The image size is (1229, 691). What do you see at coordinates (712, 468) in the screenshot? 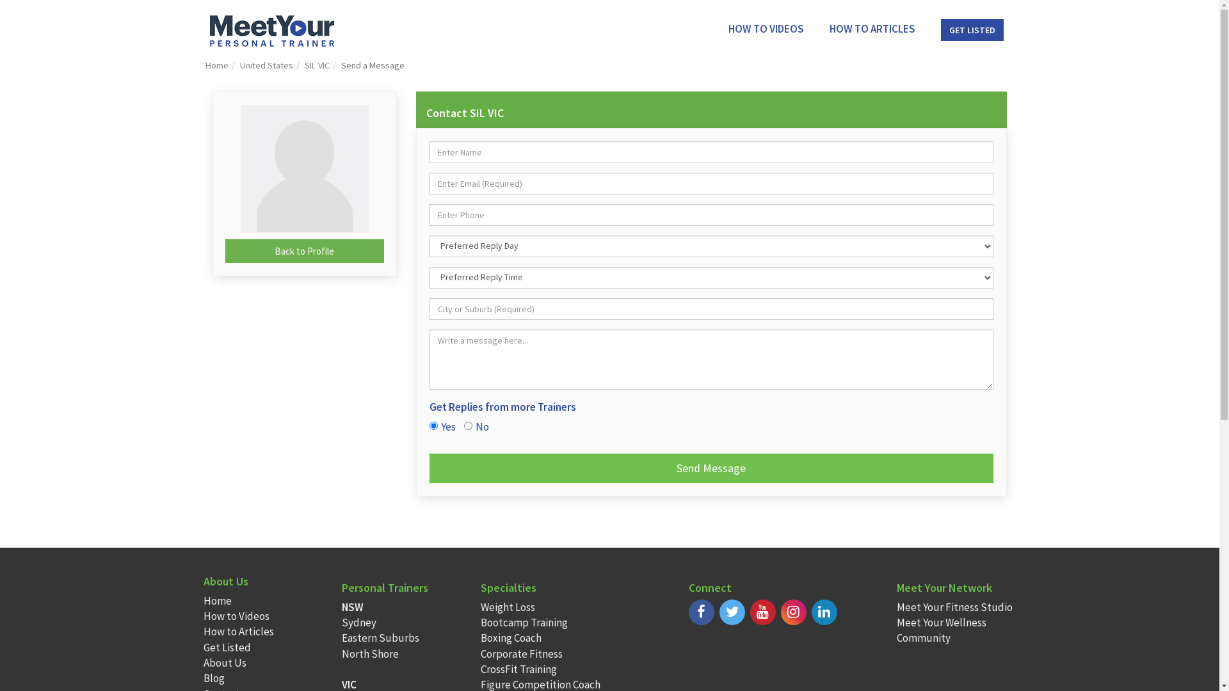
I see `Send Message` at bounding box center [712, 468].